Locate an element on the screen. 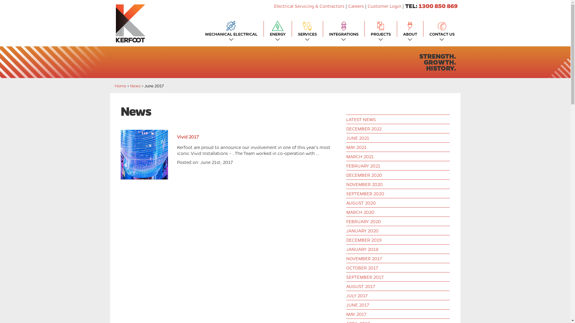 The image size is (575, 323). PROJECTS is located at coordinates (381, 29).